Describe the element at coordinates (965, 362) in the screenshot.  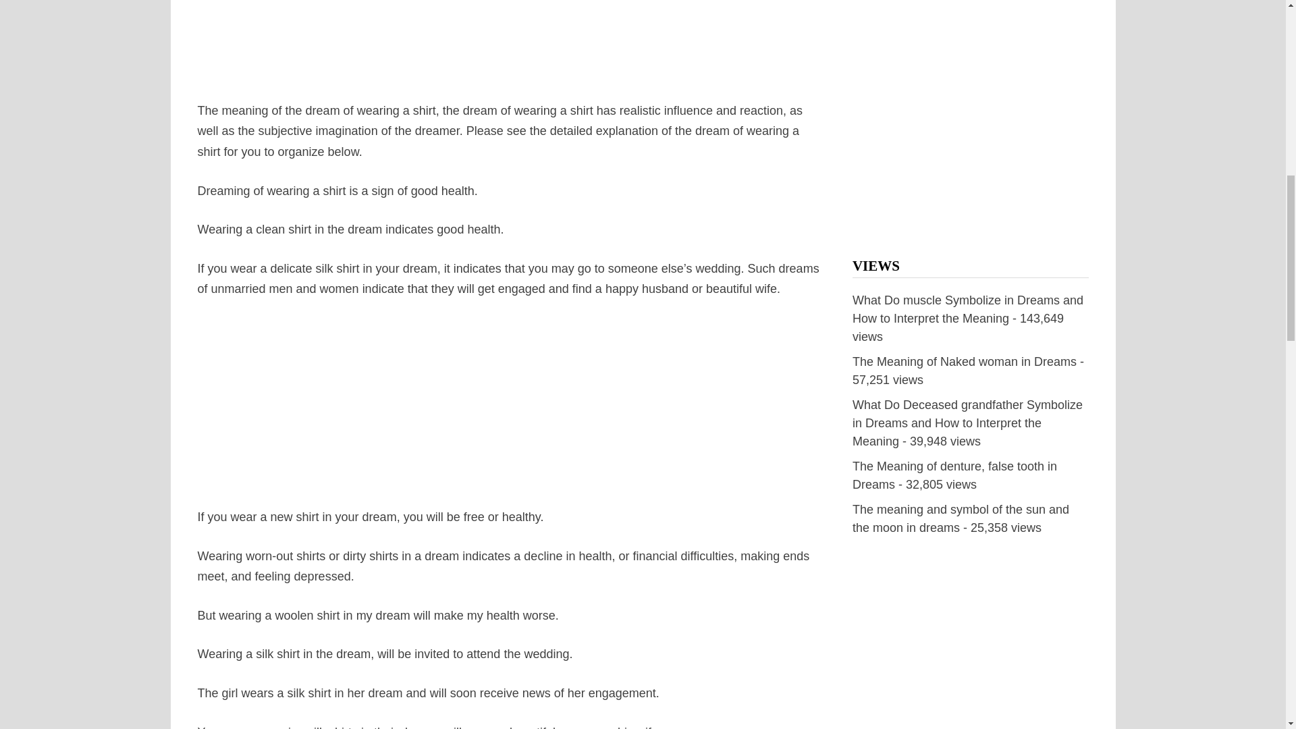
I see `The Meaning of Naked woman in Dreams` at that location.